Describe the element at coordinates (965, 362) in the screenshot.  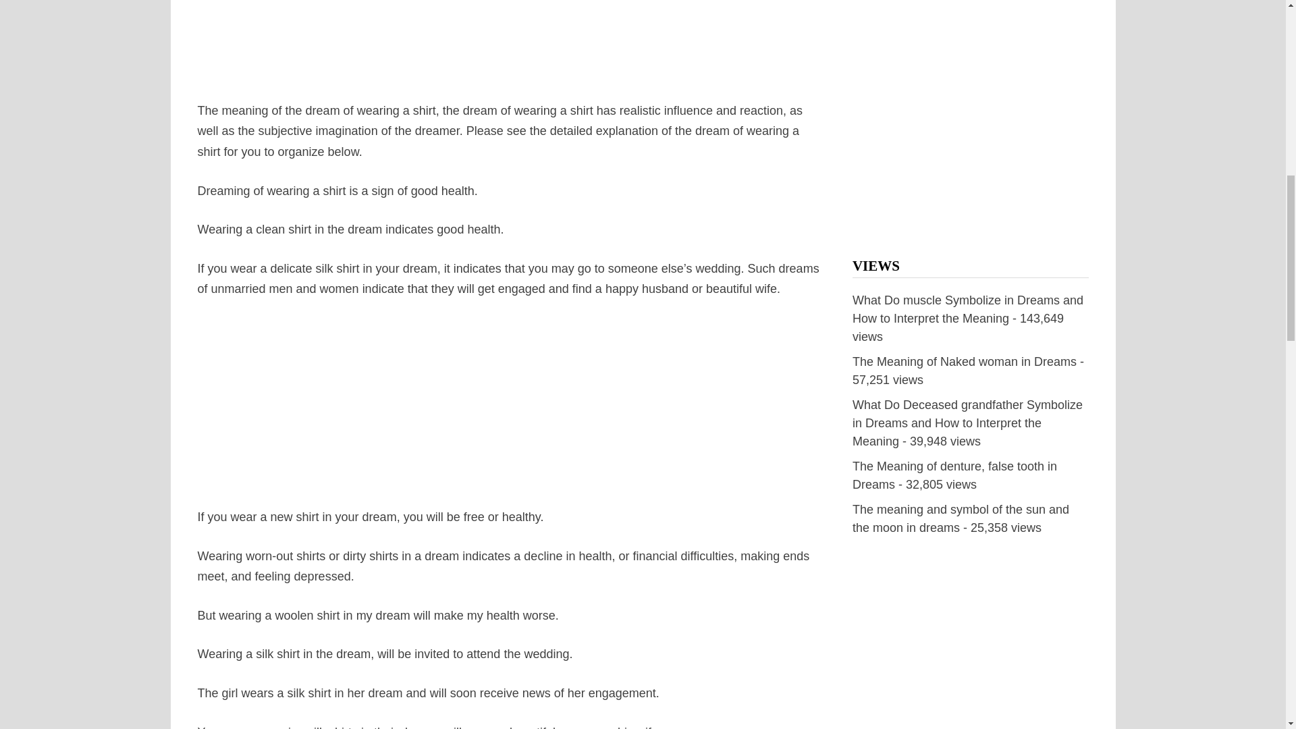
I see `The Meaning of Naked woman in Dreams` at that location.